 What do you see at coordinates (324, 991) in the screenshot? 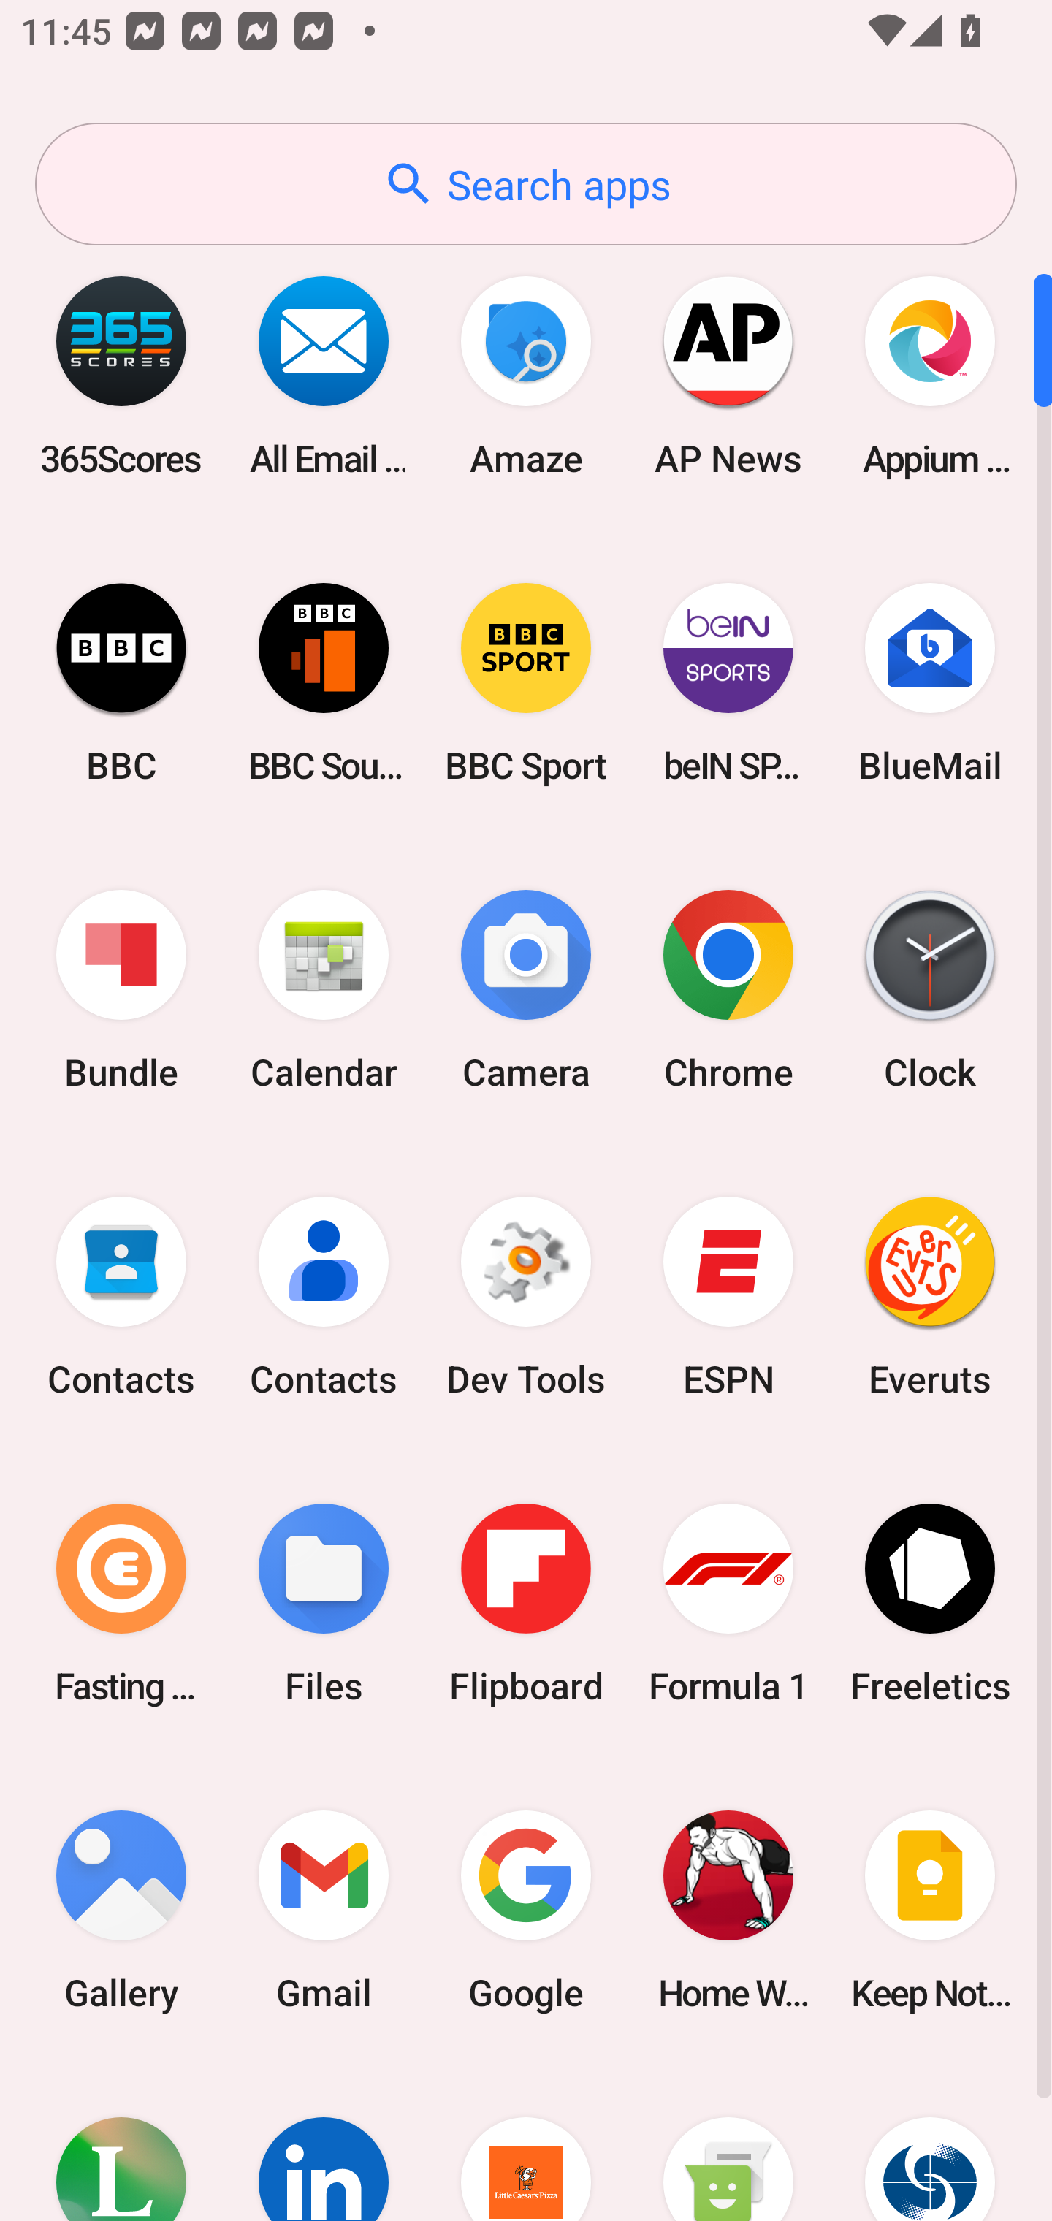
I see `Calendar` at bounding box center [324, 991].